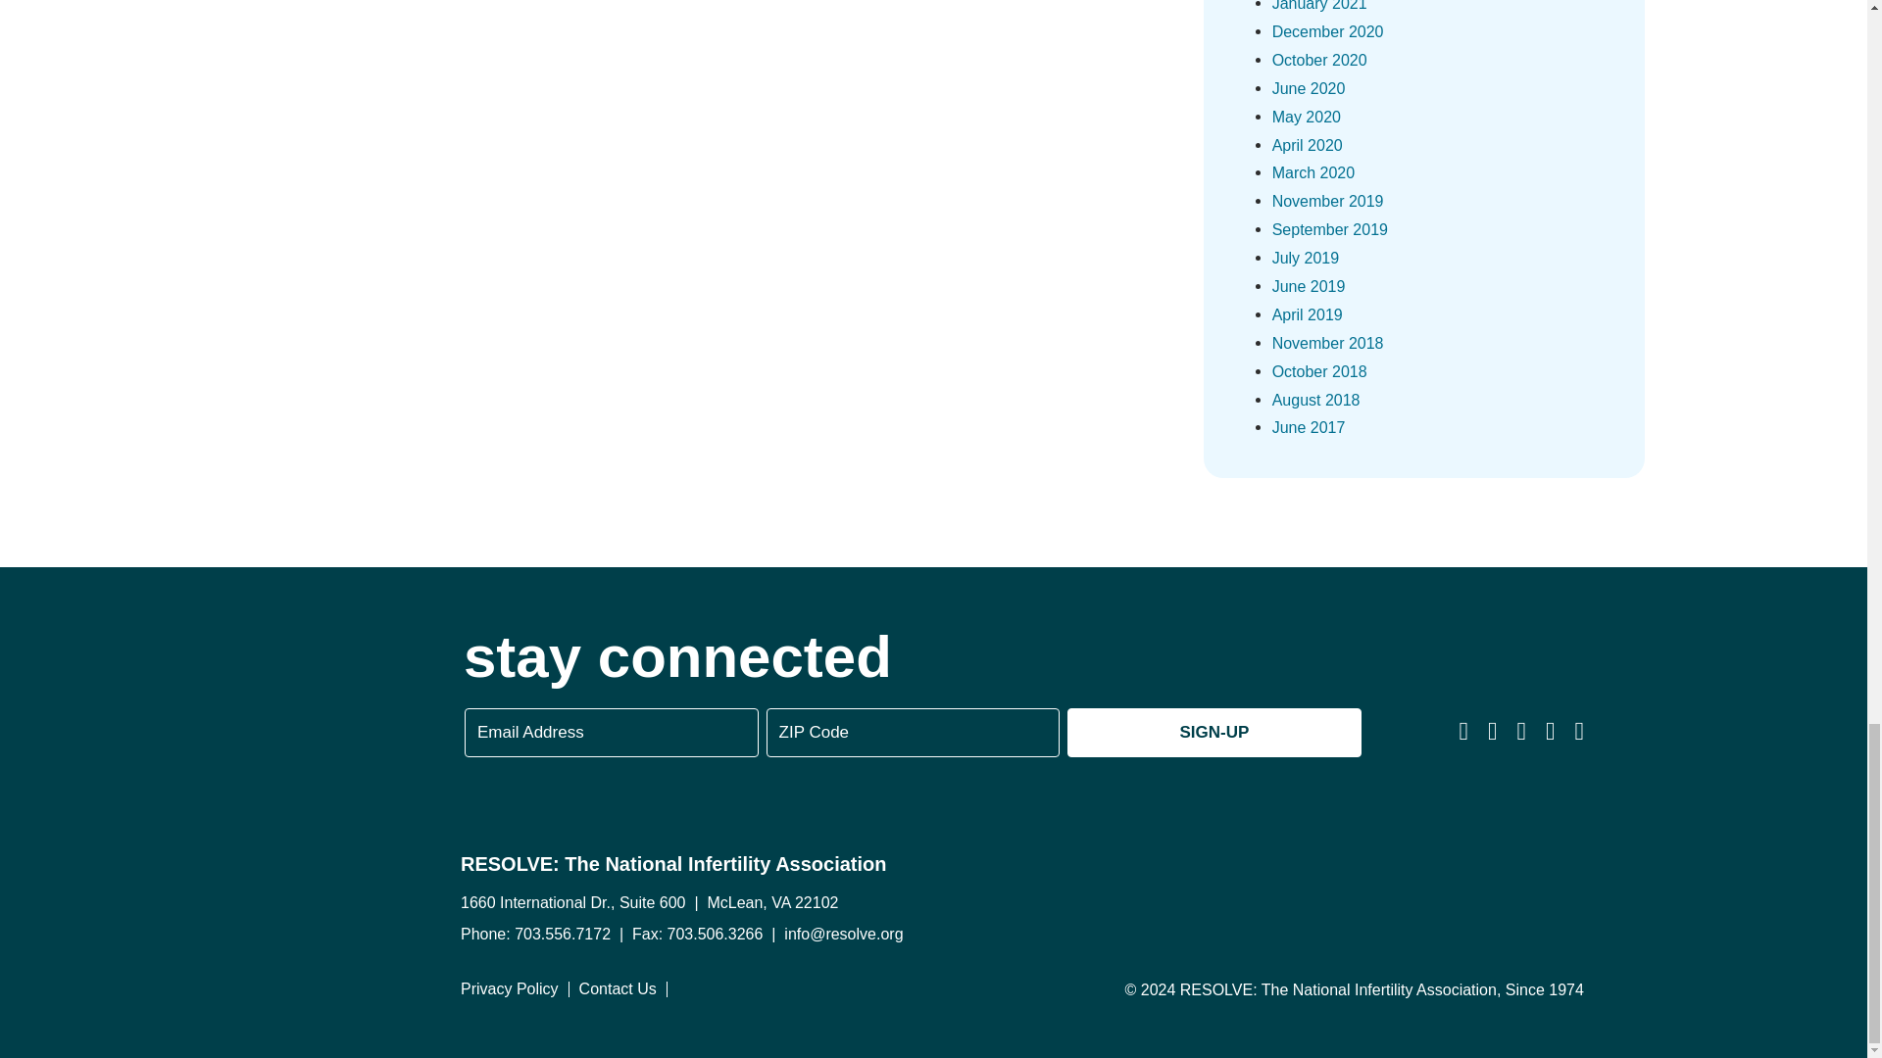 This screenshot has height=1058, width=1882. I want to click on NHC SOE Cmyk, so click(1425, 890).